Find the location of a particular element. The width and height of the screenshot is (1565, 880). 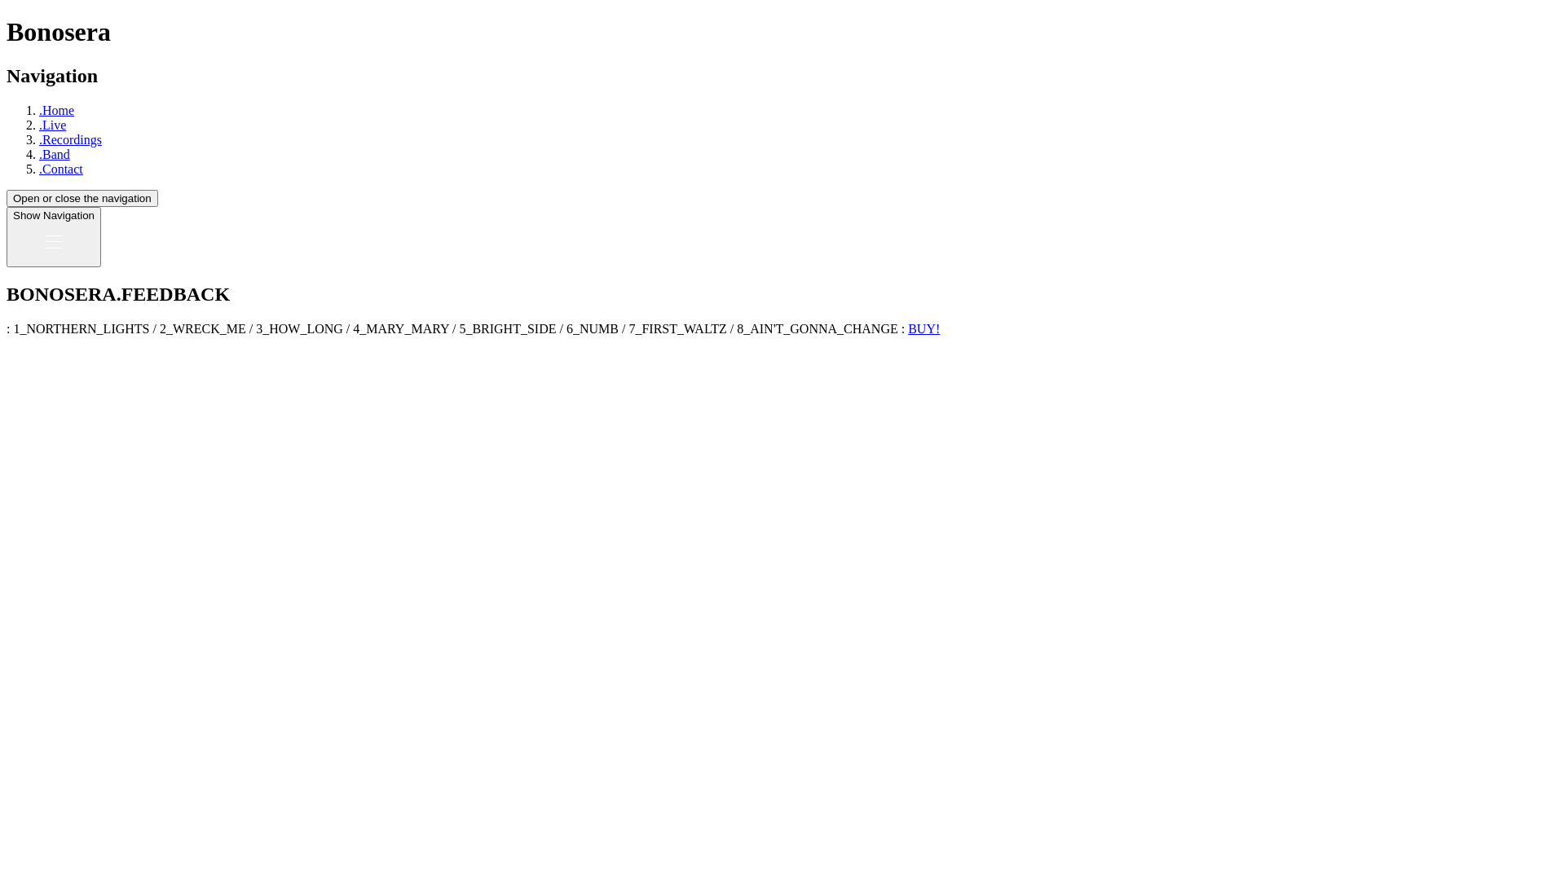

.Recordings is located at coordinates (70, 140).